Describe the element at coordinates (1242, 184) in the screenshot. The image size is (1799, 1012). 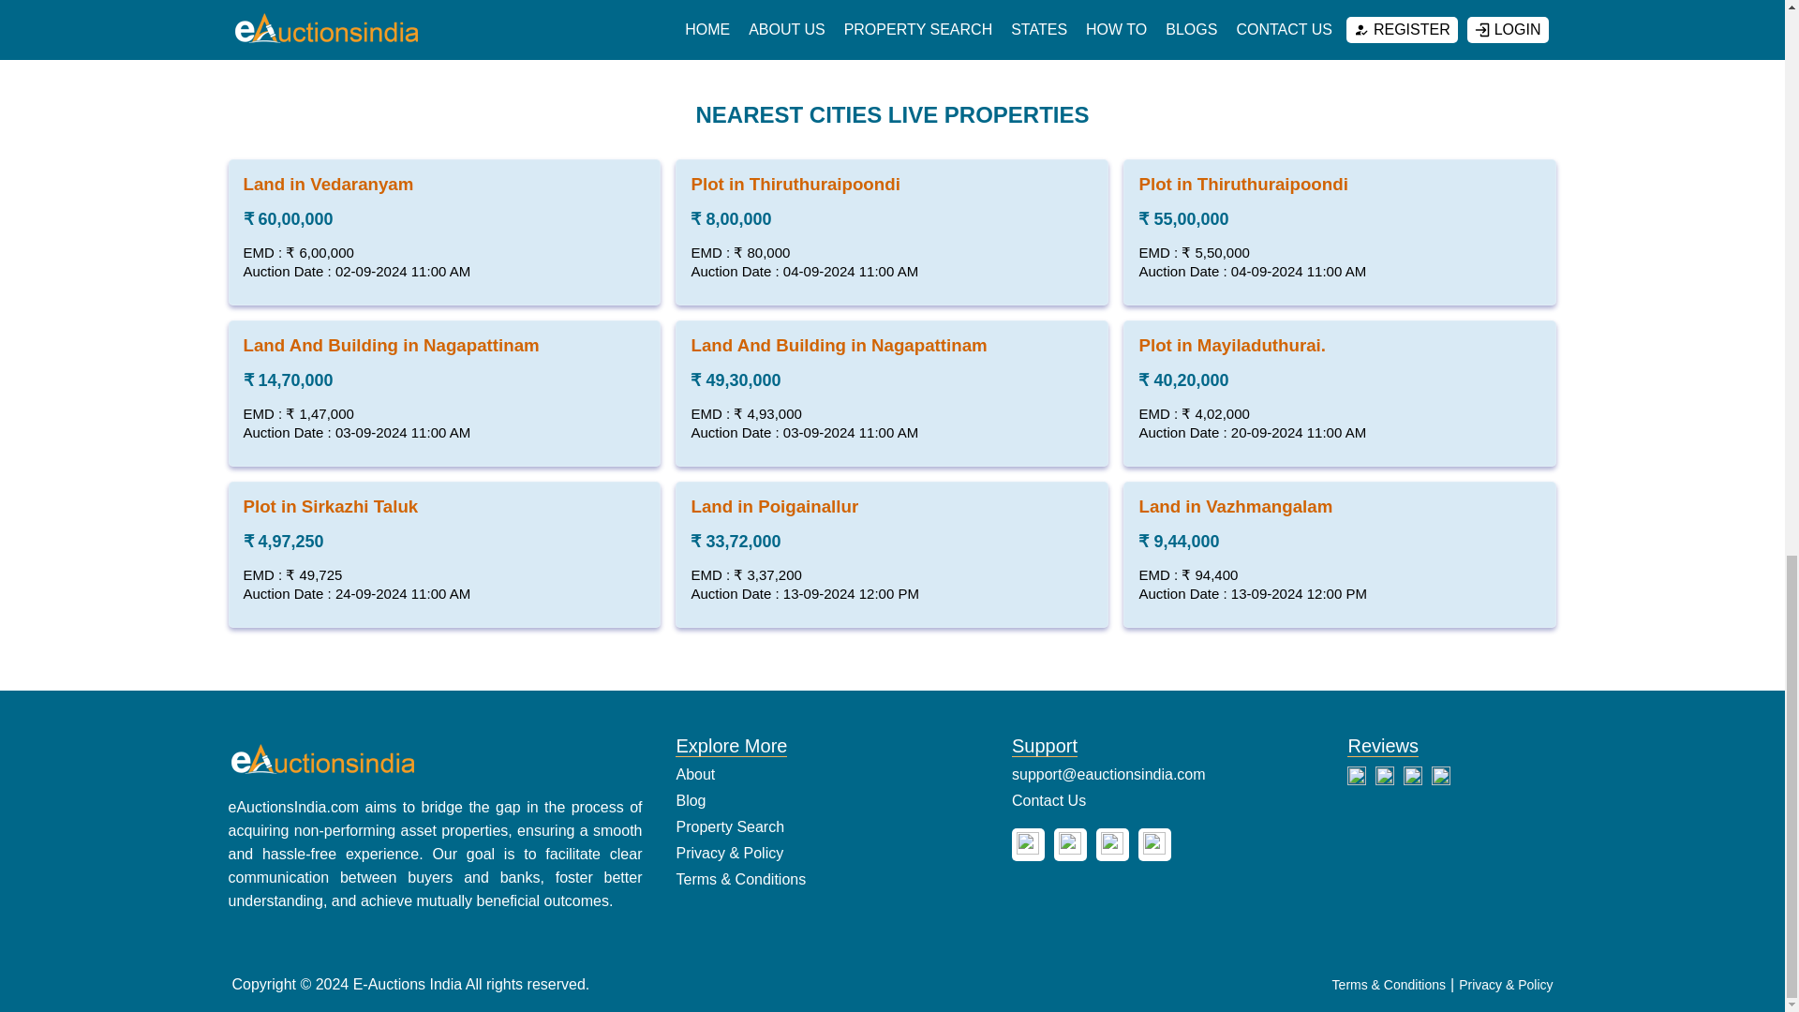
I see `Plot in Thiruthuraipoondi` at that location.